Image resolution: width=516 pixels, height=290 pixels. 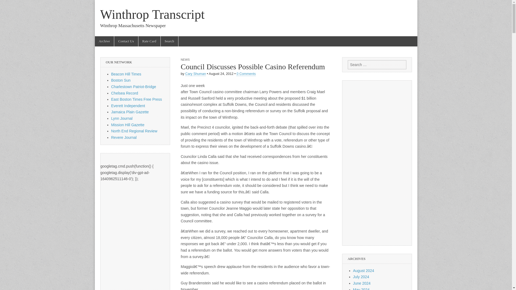 What do you see at coordinates (152, 14) in the screenshot?
I see `Winthrop Transcript` at bounding box center [152, 14].